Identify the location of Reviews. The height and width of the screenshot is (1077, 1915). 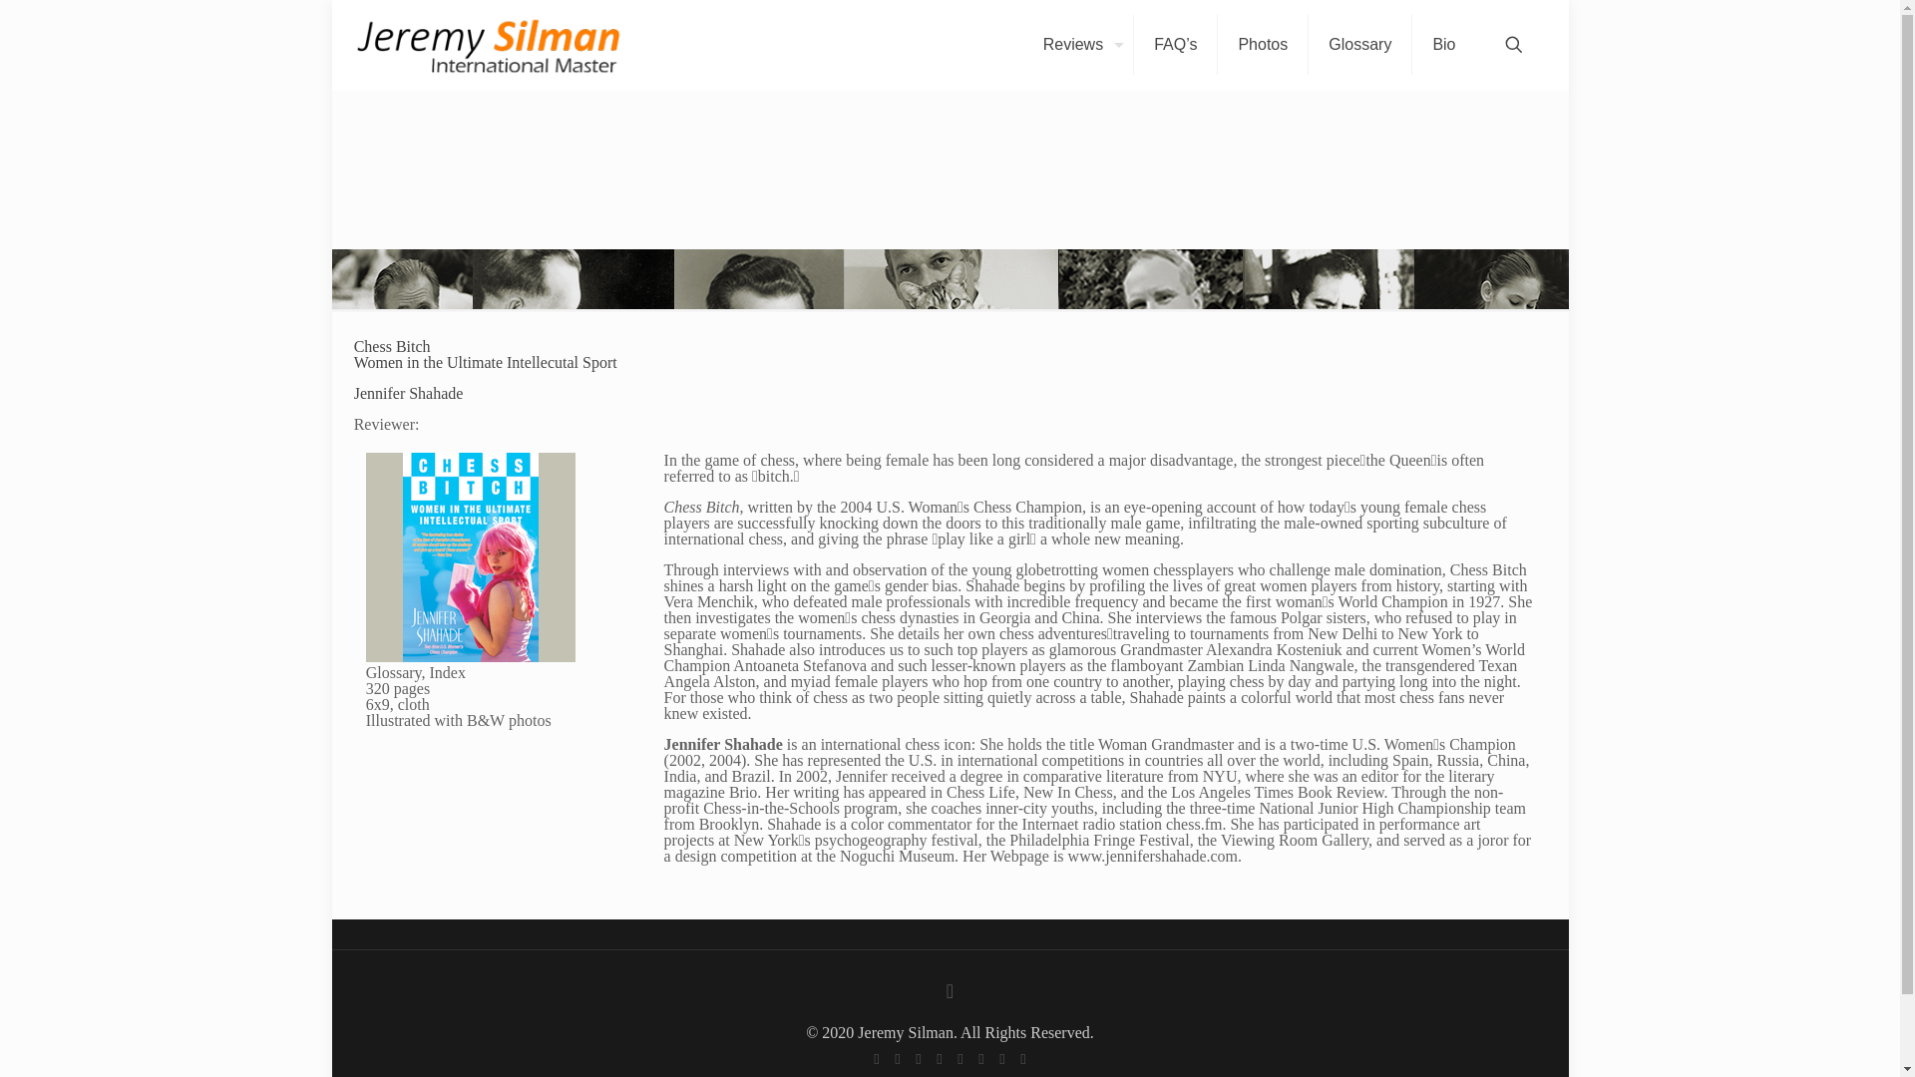
(1077, 44).